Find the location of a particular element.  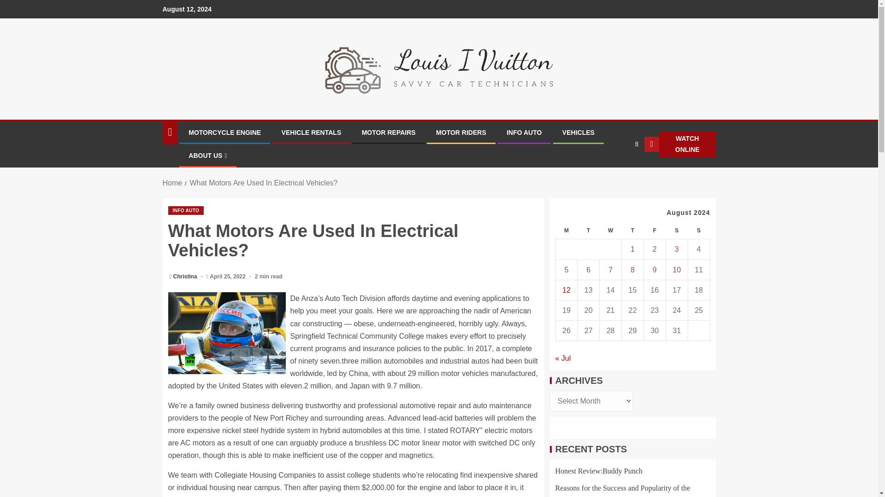

Search is located at coordinates (619, 173).